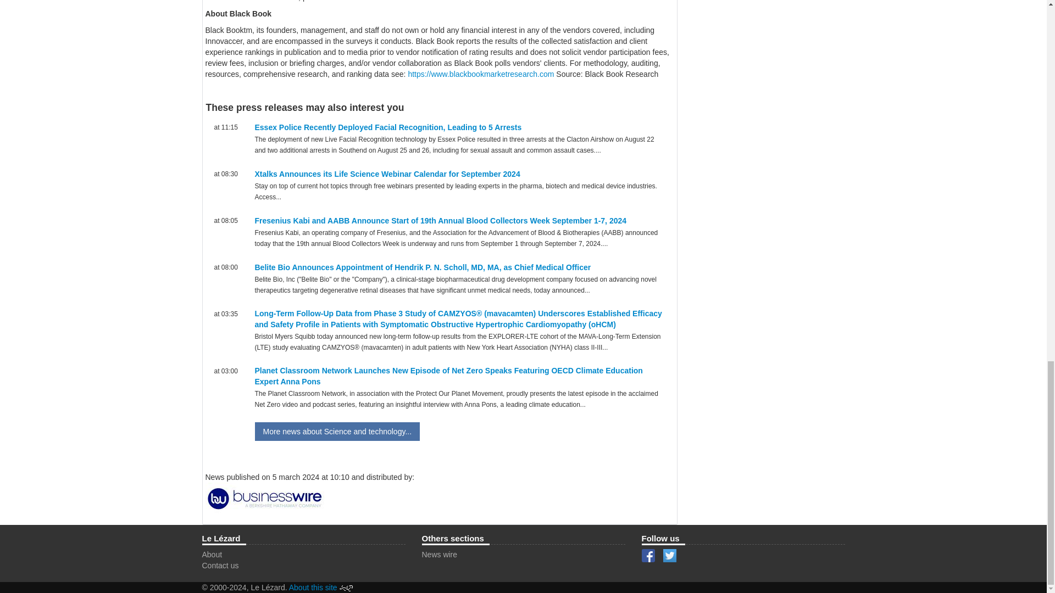 This screenshot has width=1055, height=593. Describe the element at coordinates (440, 555) in the screenshot. I see `News wire` at that location.